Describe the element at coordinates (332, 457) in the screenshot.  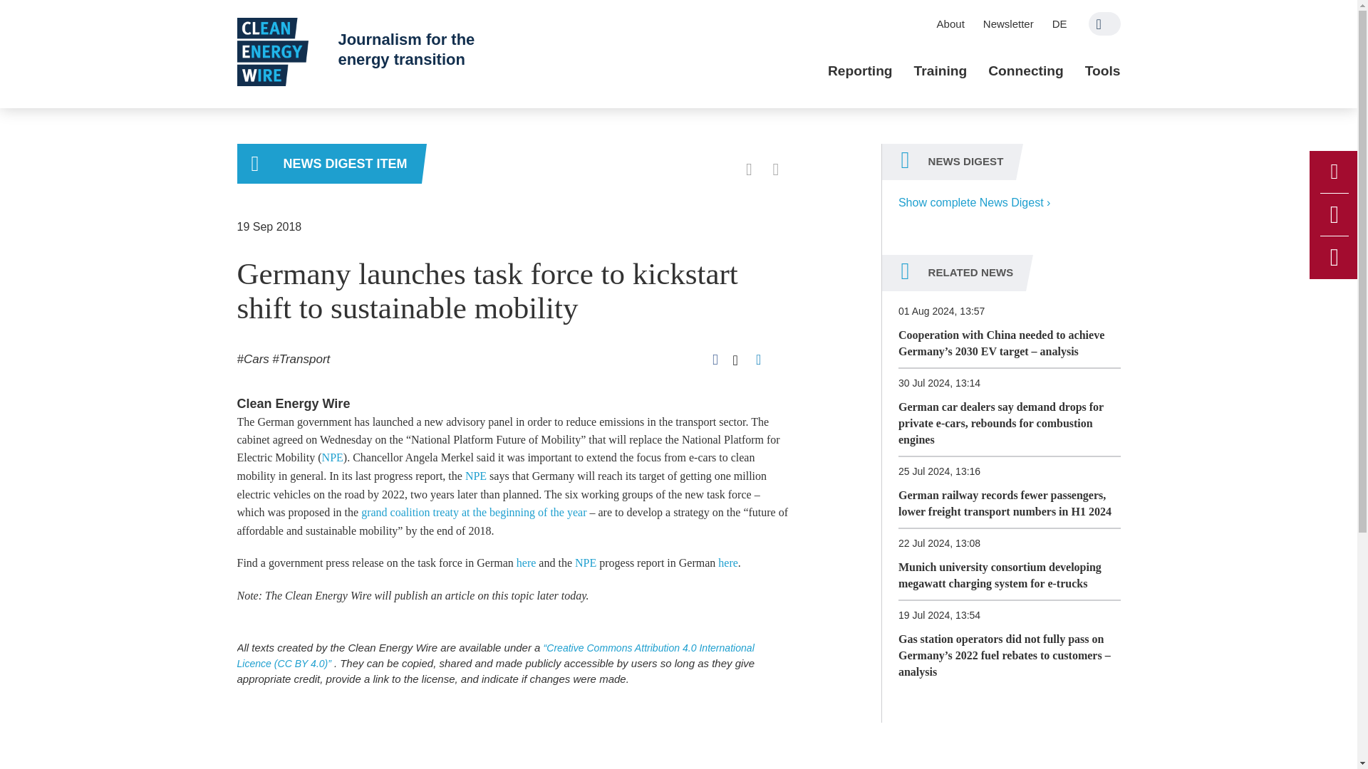
I see `NPE` at that location.